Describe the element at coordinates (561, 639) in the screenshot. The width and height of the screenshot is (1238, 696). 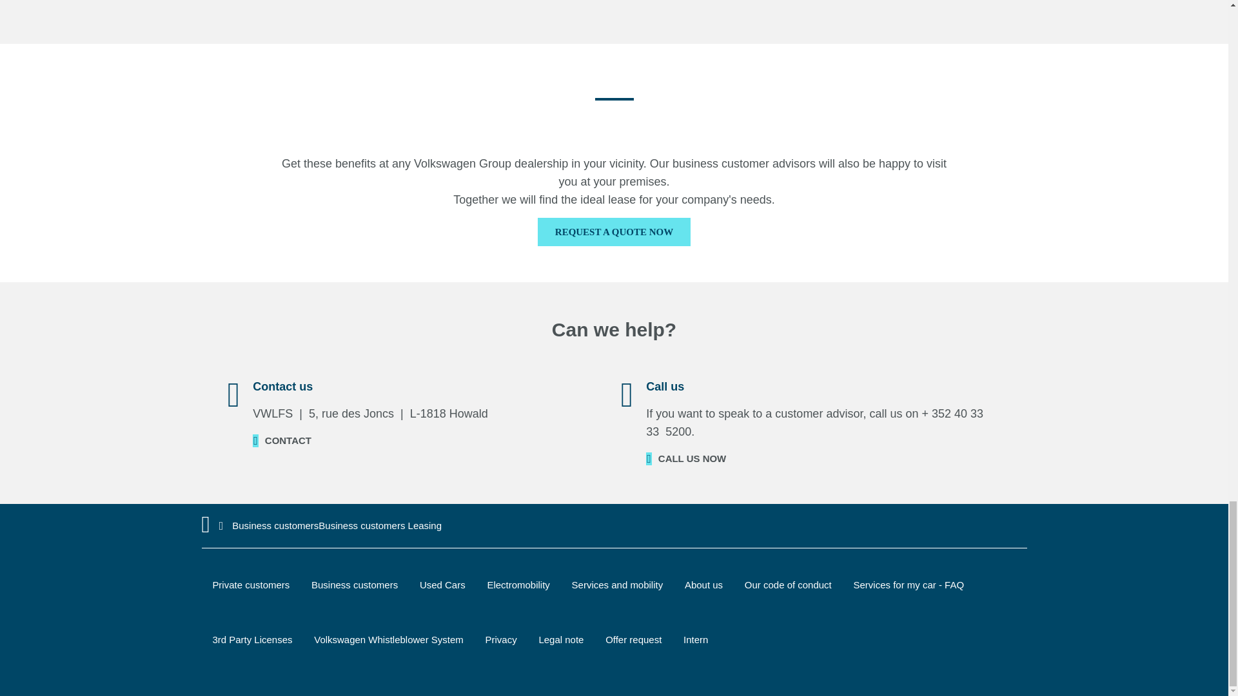
I see `Legal note` at that location.